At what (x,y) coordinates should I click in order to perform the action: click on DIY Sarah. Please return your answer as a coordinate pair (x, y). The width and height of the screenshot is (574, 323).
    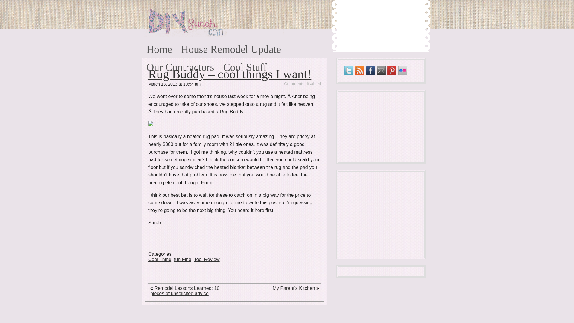
    Looking at the image, I should click on (167, 14).